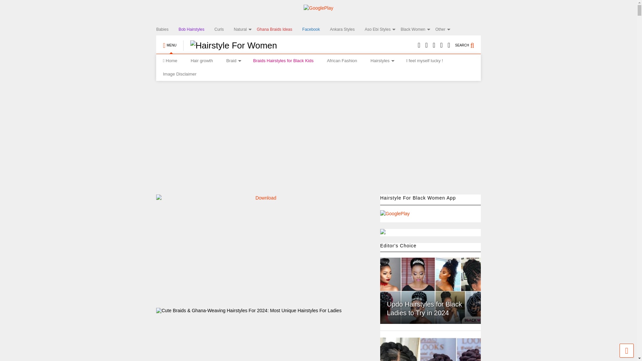 Image resolution: width=642 pixels, height=361 pixels. Describe the element at coordinates (316, 29) in the screenshot. I see `Facebook` at that location.